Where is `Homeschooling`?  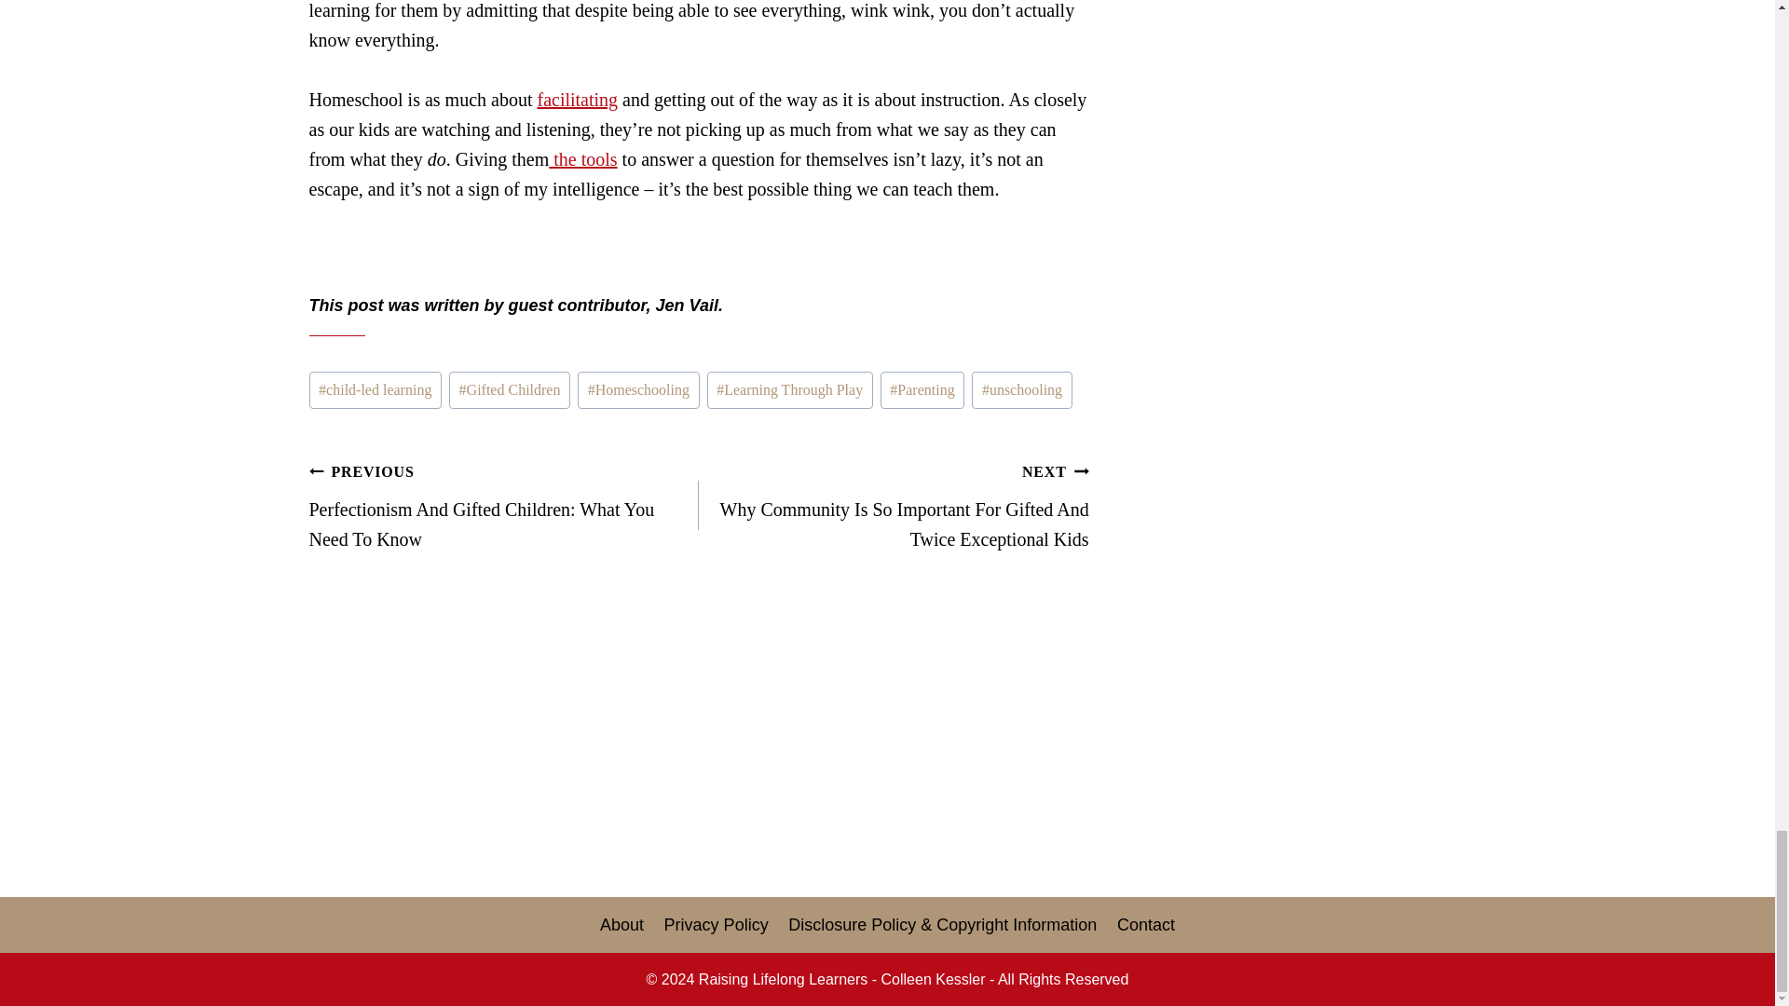 Homeschooling is located at coordinates (638, 389).